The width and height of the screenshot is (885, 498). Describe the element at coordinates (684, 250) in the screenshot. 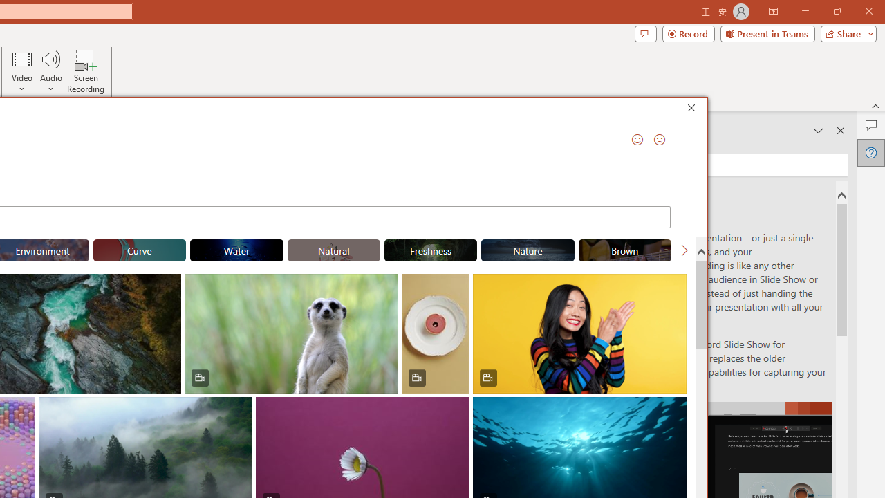

I see `Next Search Suggestion` at that location.